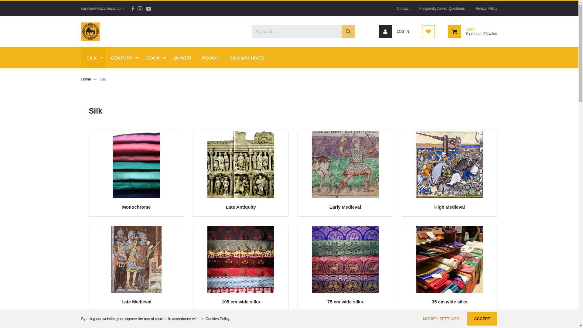  What do you see at coordinates (403, 9) in the screenshot?
I see `Contact` at bounding box center [403, 9].